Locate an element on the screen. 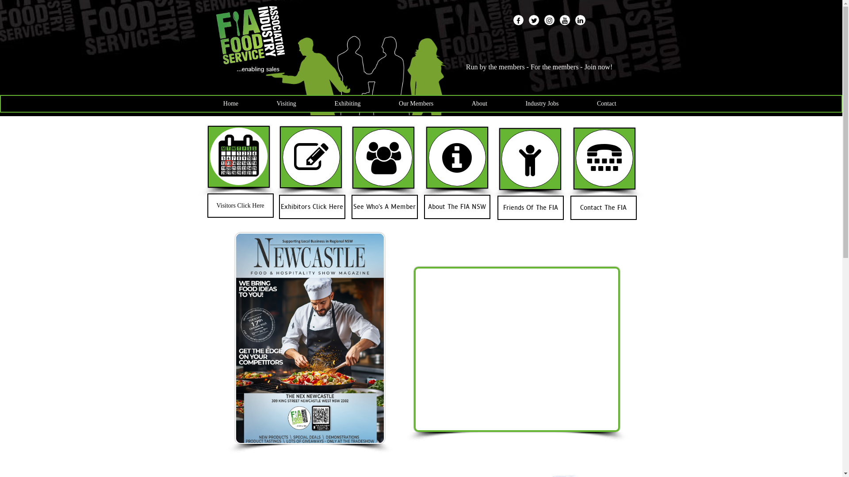 The height and width of the screenshot is (477, 849). Exhibiting is located at coordinates (348, 103).